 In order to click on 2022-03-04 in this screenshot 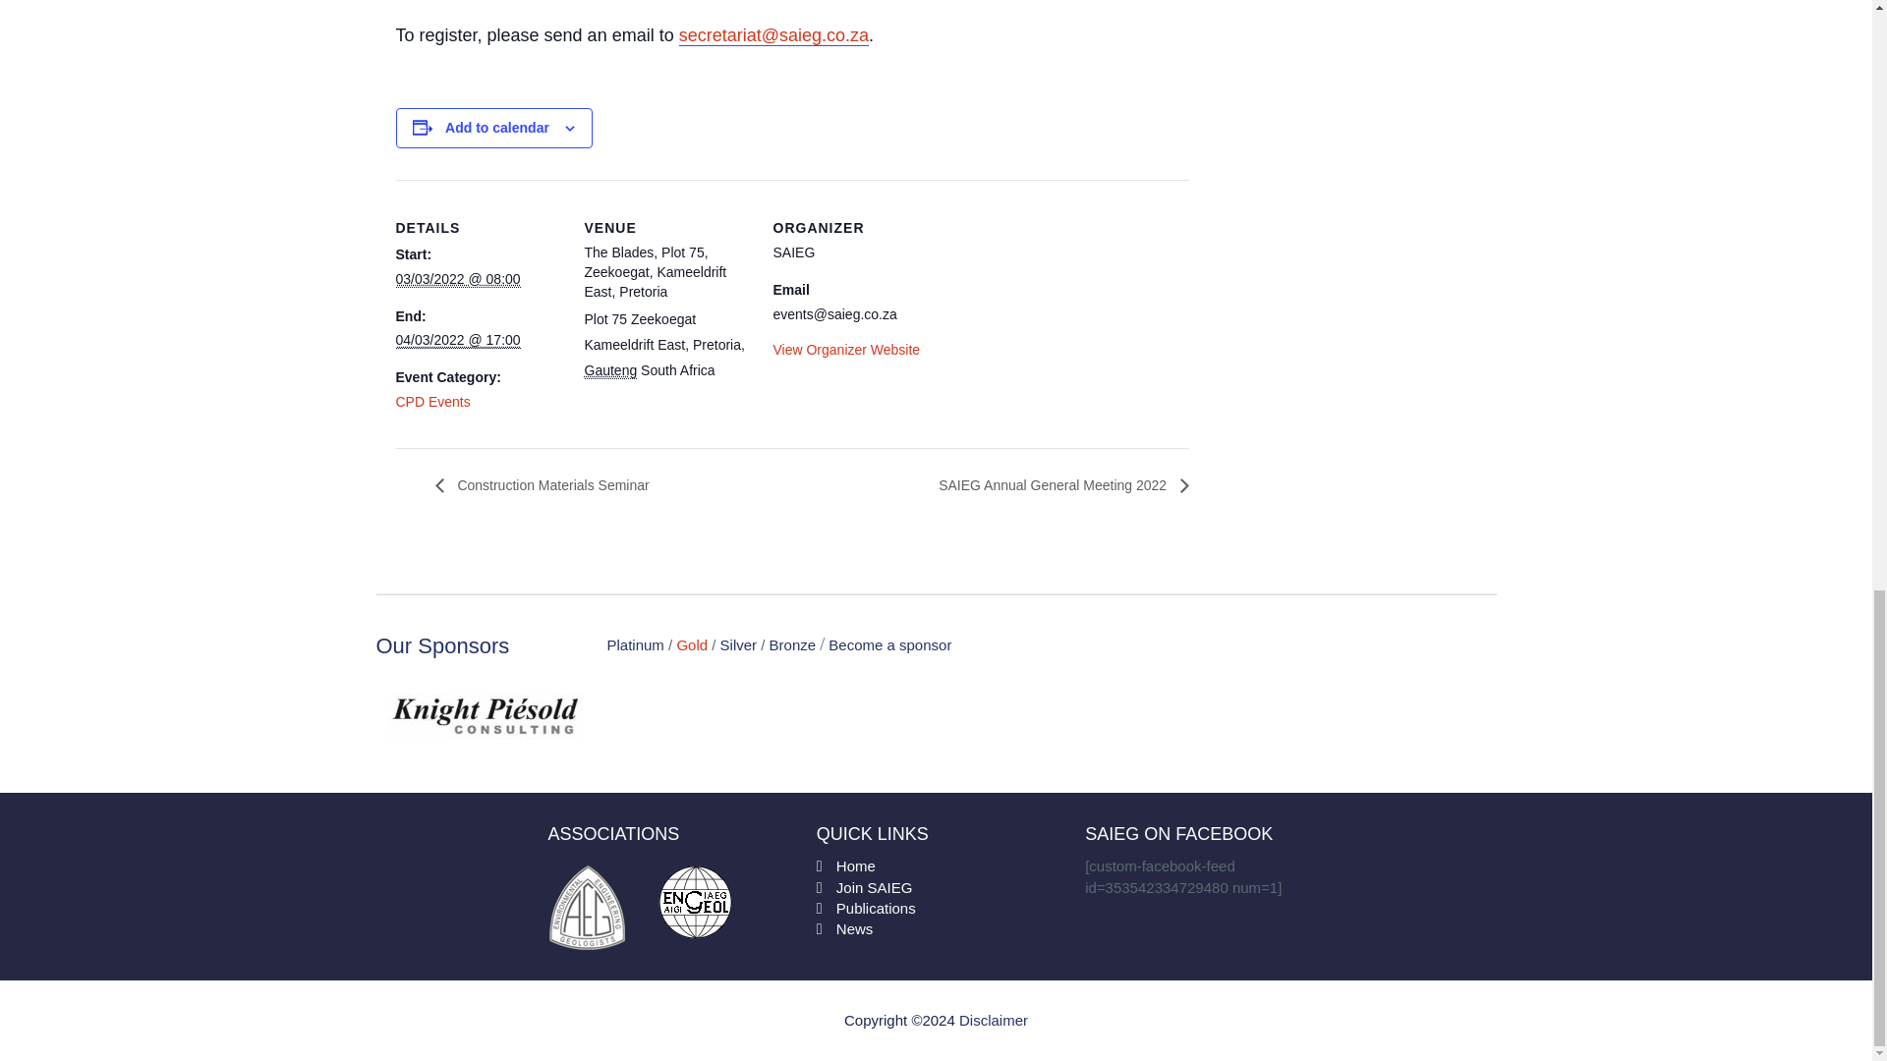, I will do `click(457, 340)`.